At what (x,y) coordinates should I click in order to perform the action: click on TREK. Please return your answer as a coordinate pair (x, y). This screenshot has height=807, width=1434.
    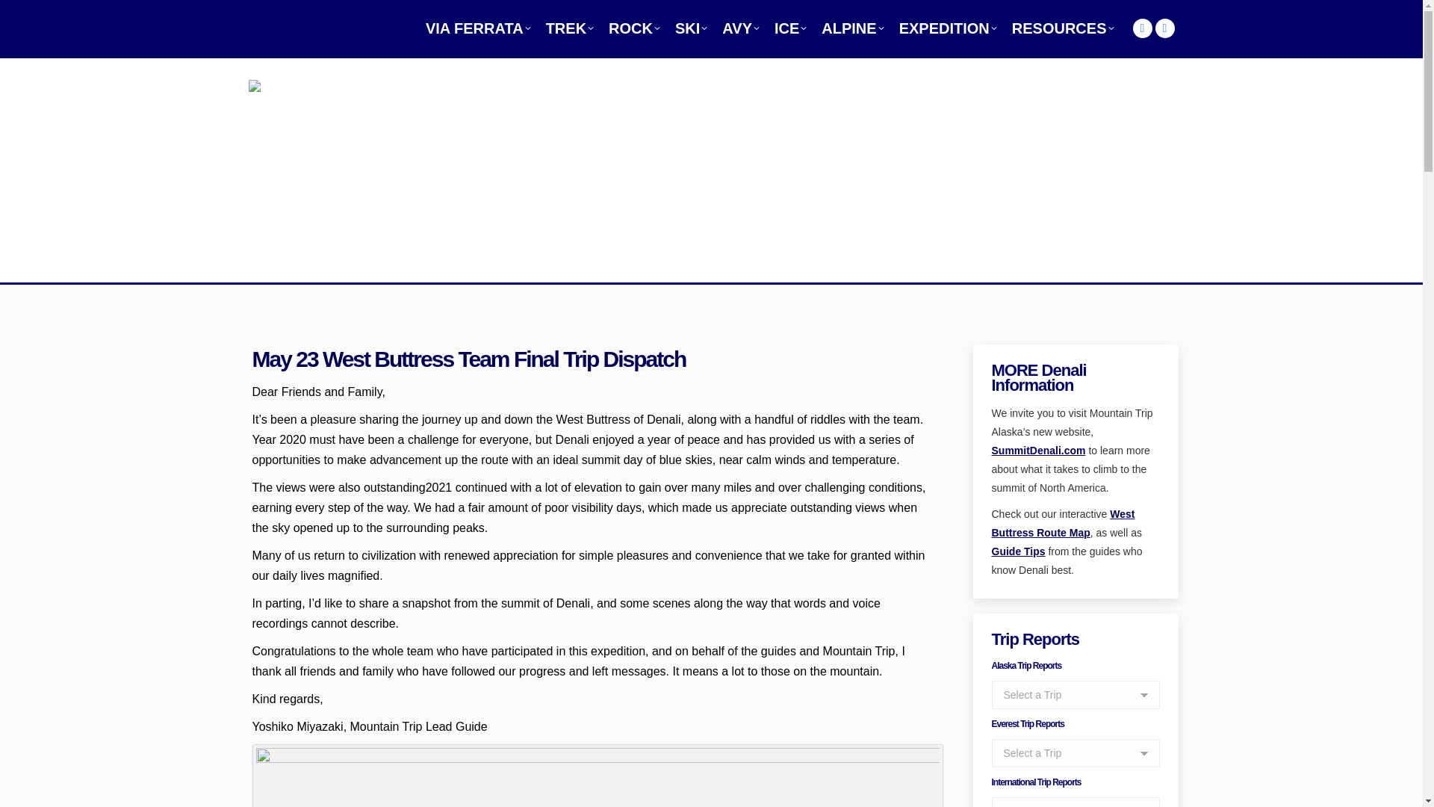
    Looking at the image, I should click on (569, 28).